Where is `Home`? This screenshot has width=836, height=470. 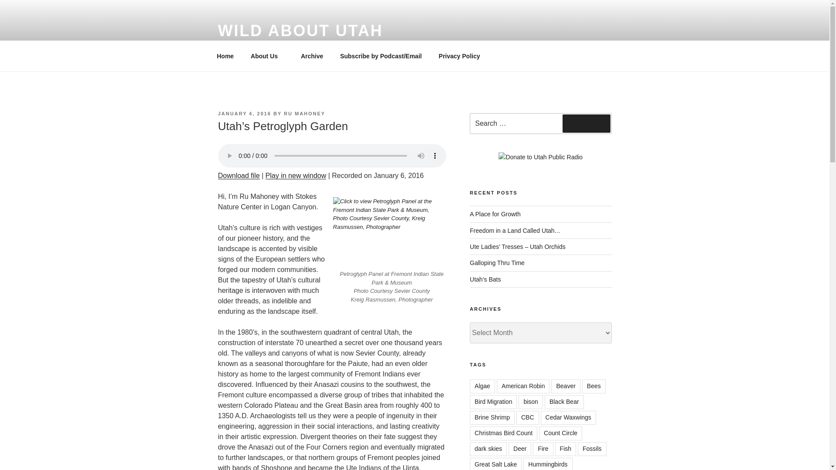
Home is located at coordinates (225, 56).